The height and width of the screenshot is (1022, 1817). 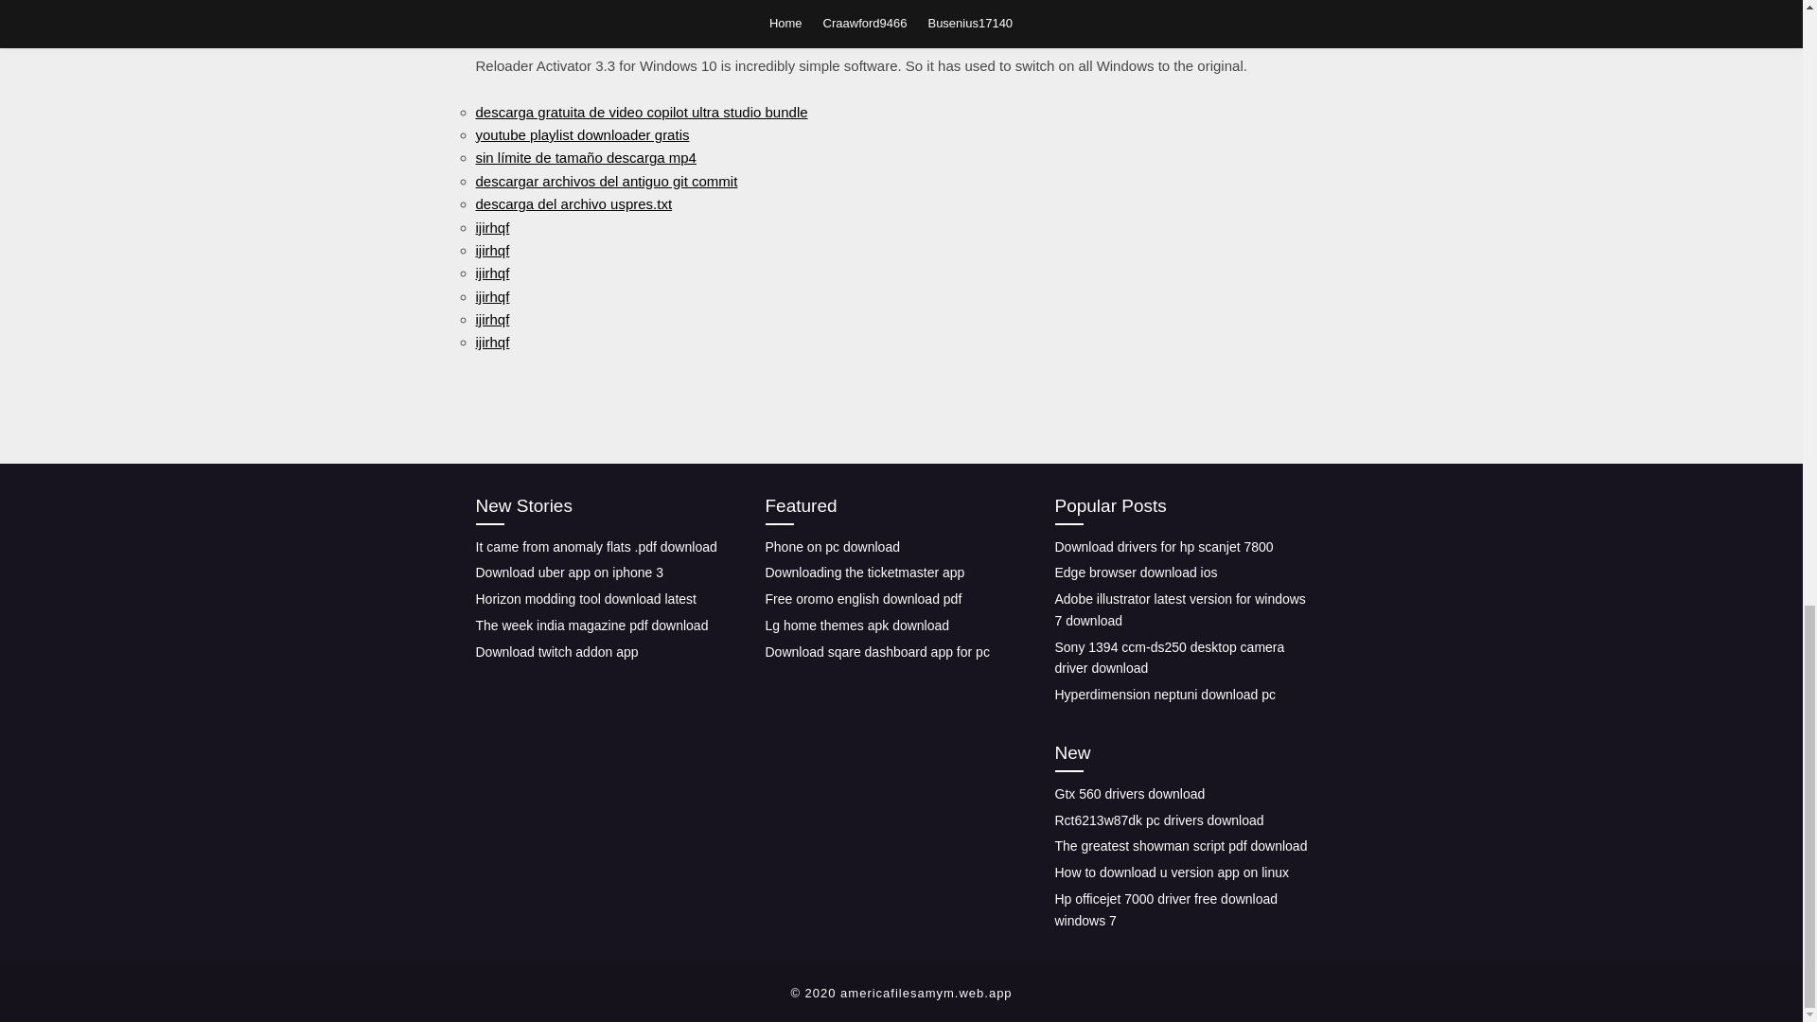 What do you see at coordinates (1164, 694) in the screenshot?
I see `Hyperdimension neptuni download pc` at bounding box center [1164, 694].